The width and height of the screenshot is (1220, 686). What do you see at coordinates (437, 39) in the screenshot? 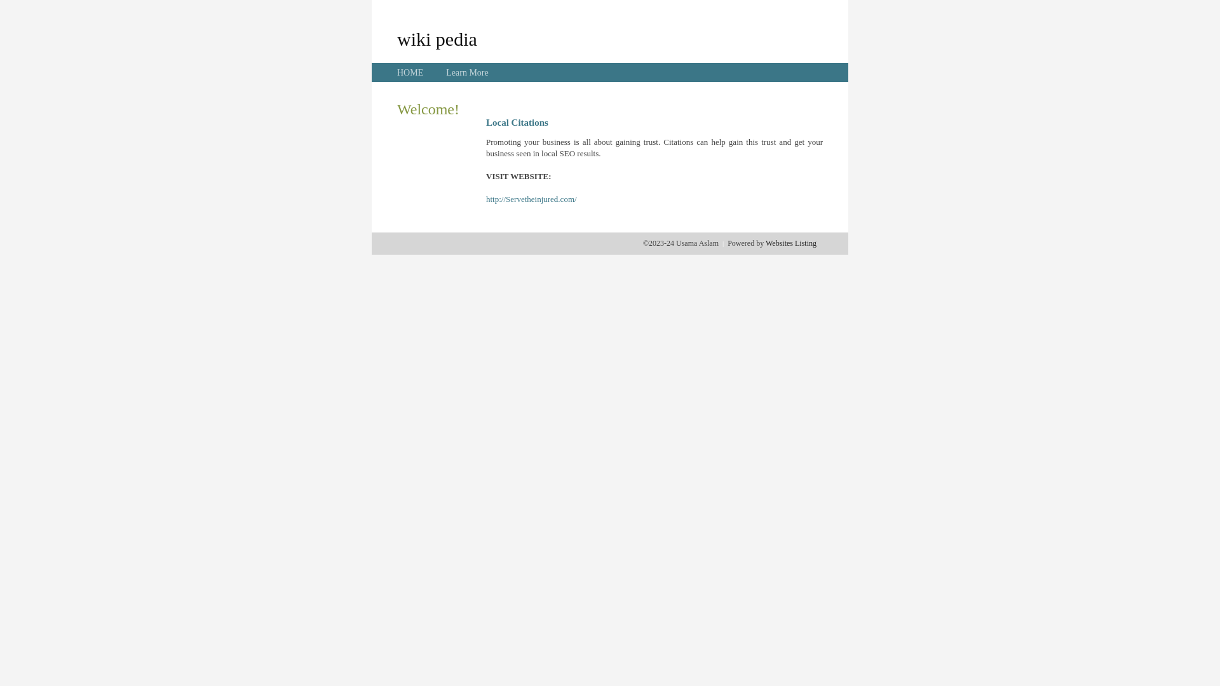
I see `wiki pedia` at bounding box center [437, 39].